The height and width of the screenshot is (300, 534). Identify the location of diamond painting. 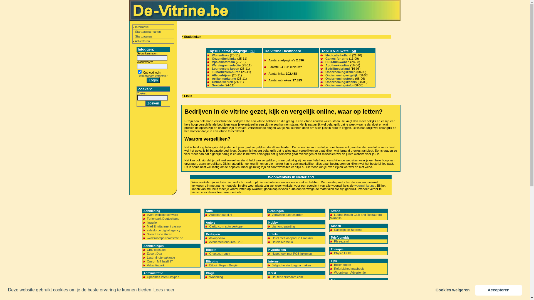
(283, 226).